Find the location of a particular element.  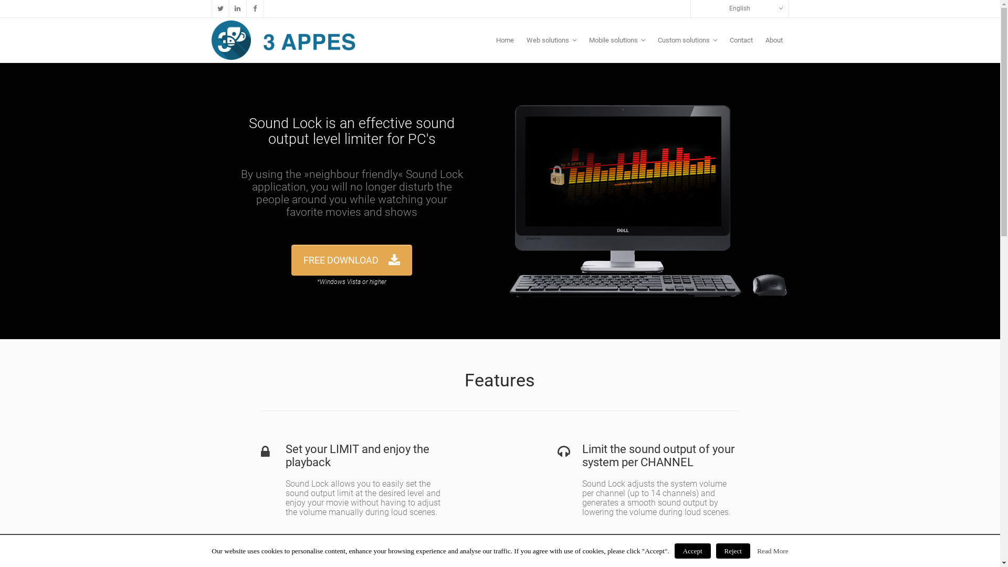

info@3appes.com is located at coordinates (243, 463).